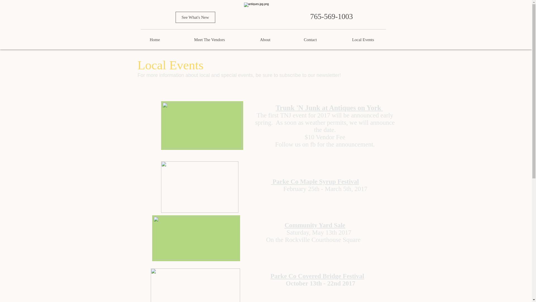  What do you see at coordinates (195, 285) in the screenshot?
I see `bridge logo.png` at bounding box center [195, 285].